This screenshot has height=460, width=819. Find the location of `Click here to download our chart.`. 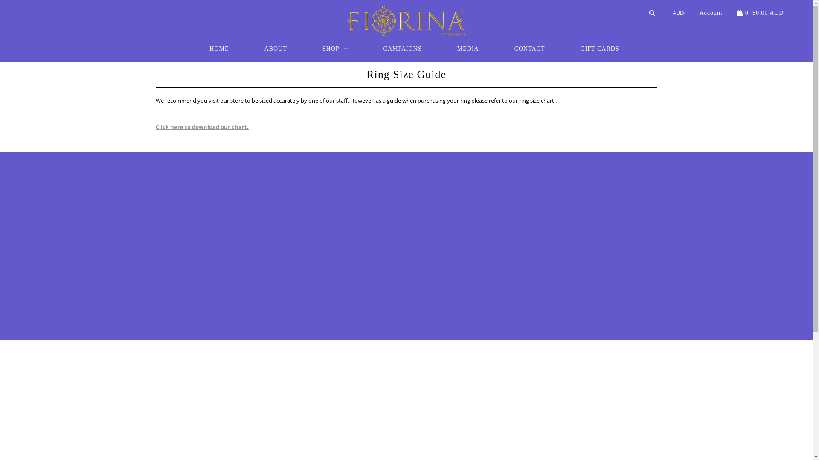

Click here to download our chart. is located at coordinates (202, 127).